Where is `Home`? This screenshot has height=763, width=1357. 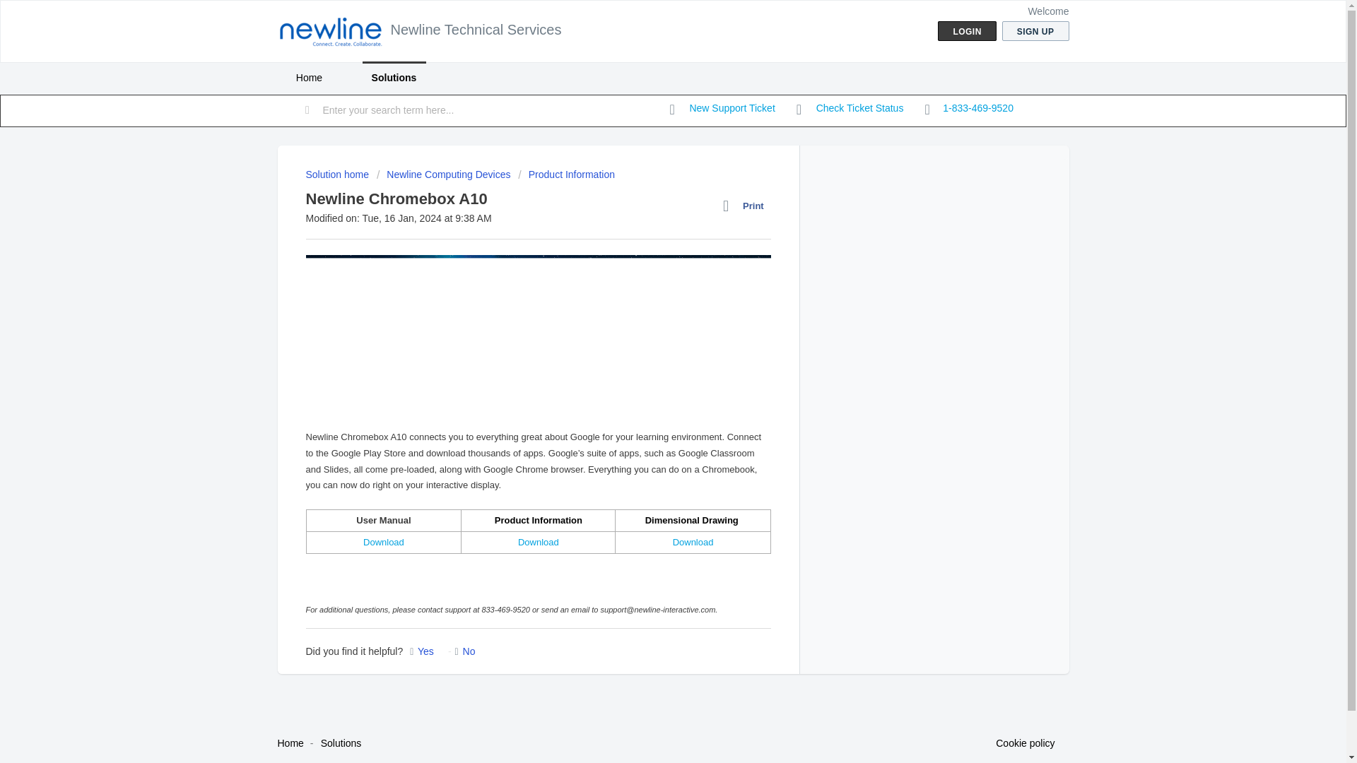
Home is located at coordinates (308, 78).